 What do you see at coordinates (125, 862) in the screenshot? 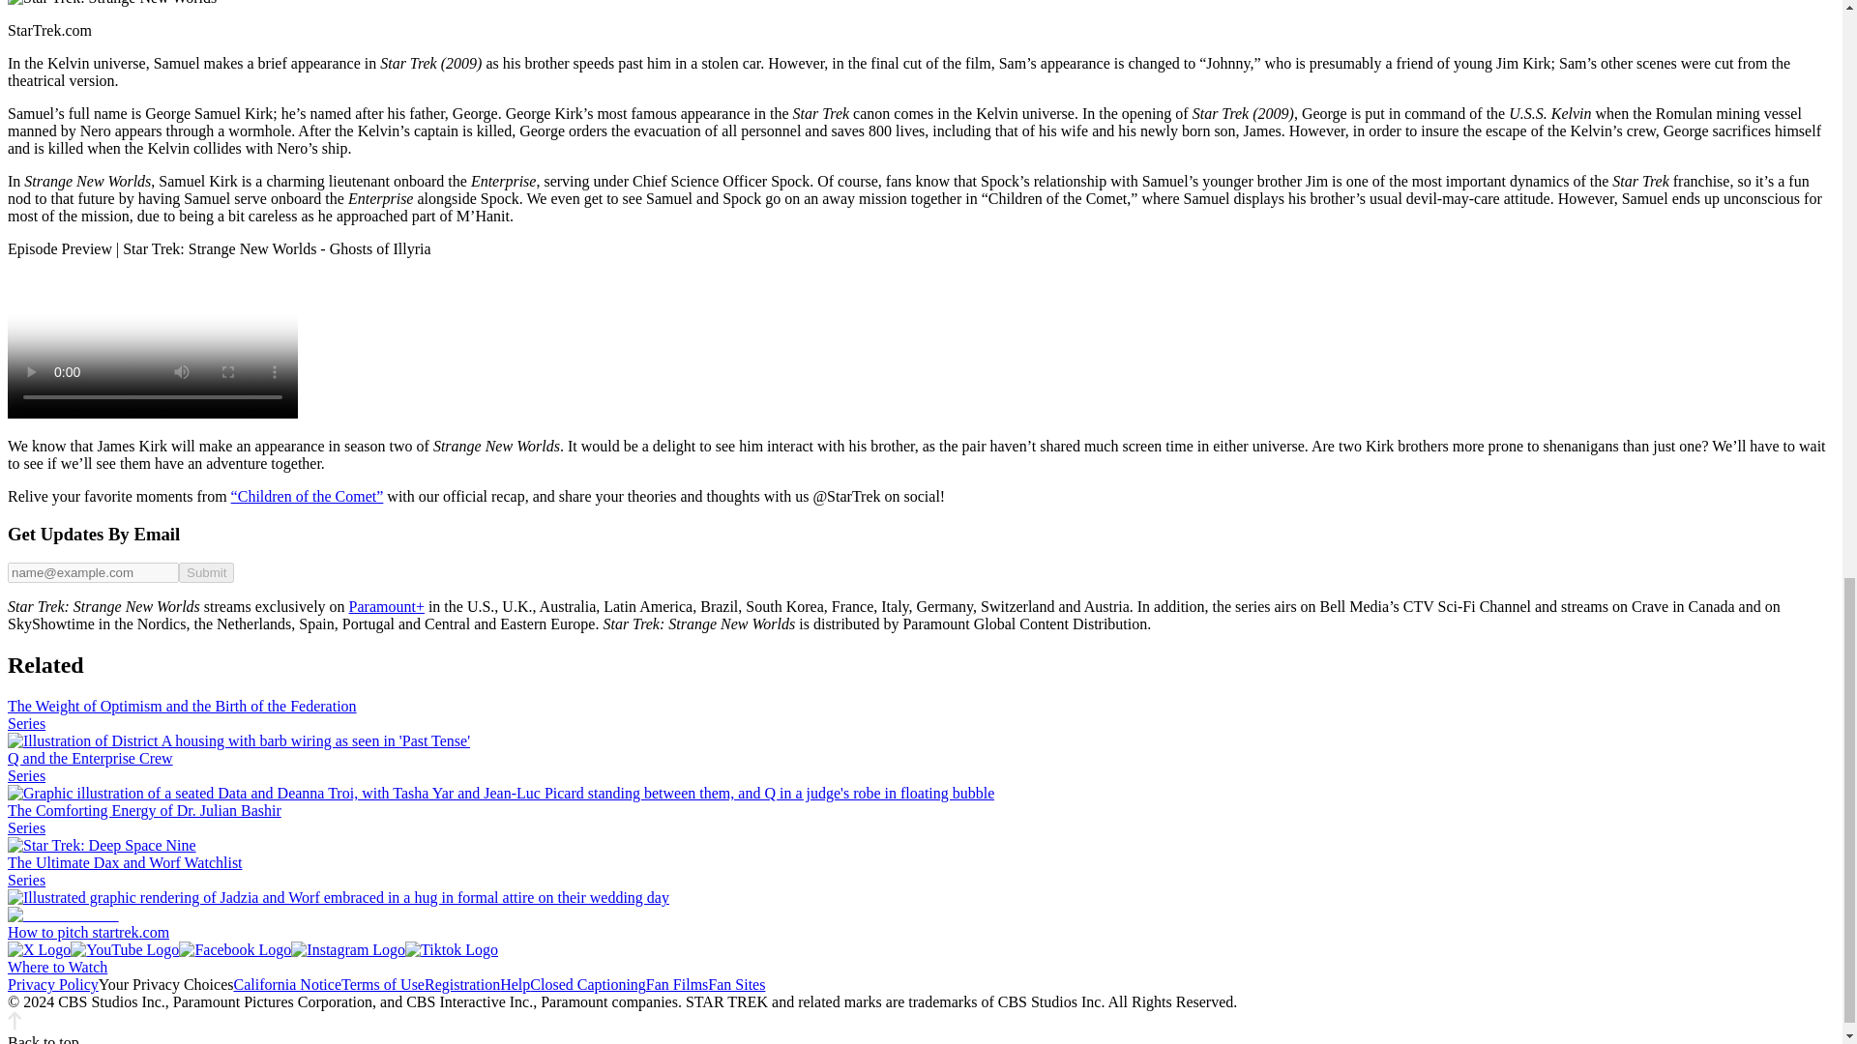
I see `The Ultimate Dax and Worf Watchlist` at bounding box center [125, 862].